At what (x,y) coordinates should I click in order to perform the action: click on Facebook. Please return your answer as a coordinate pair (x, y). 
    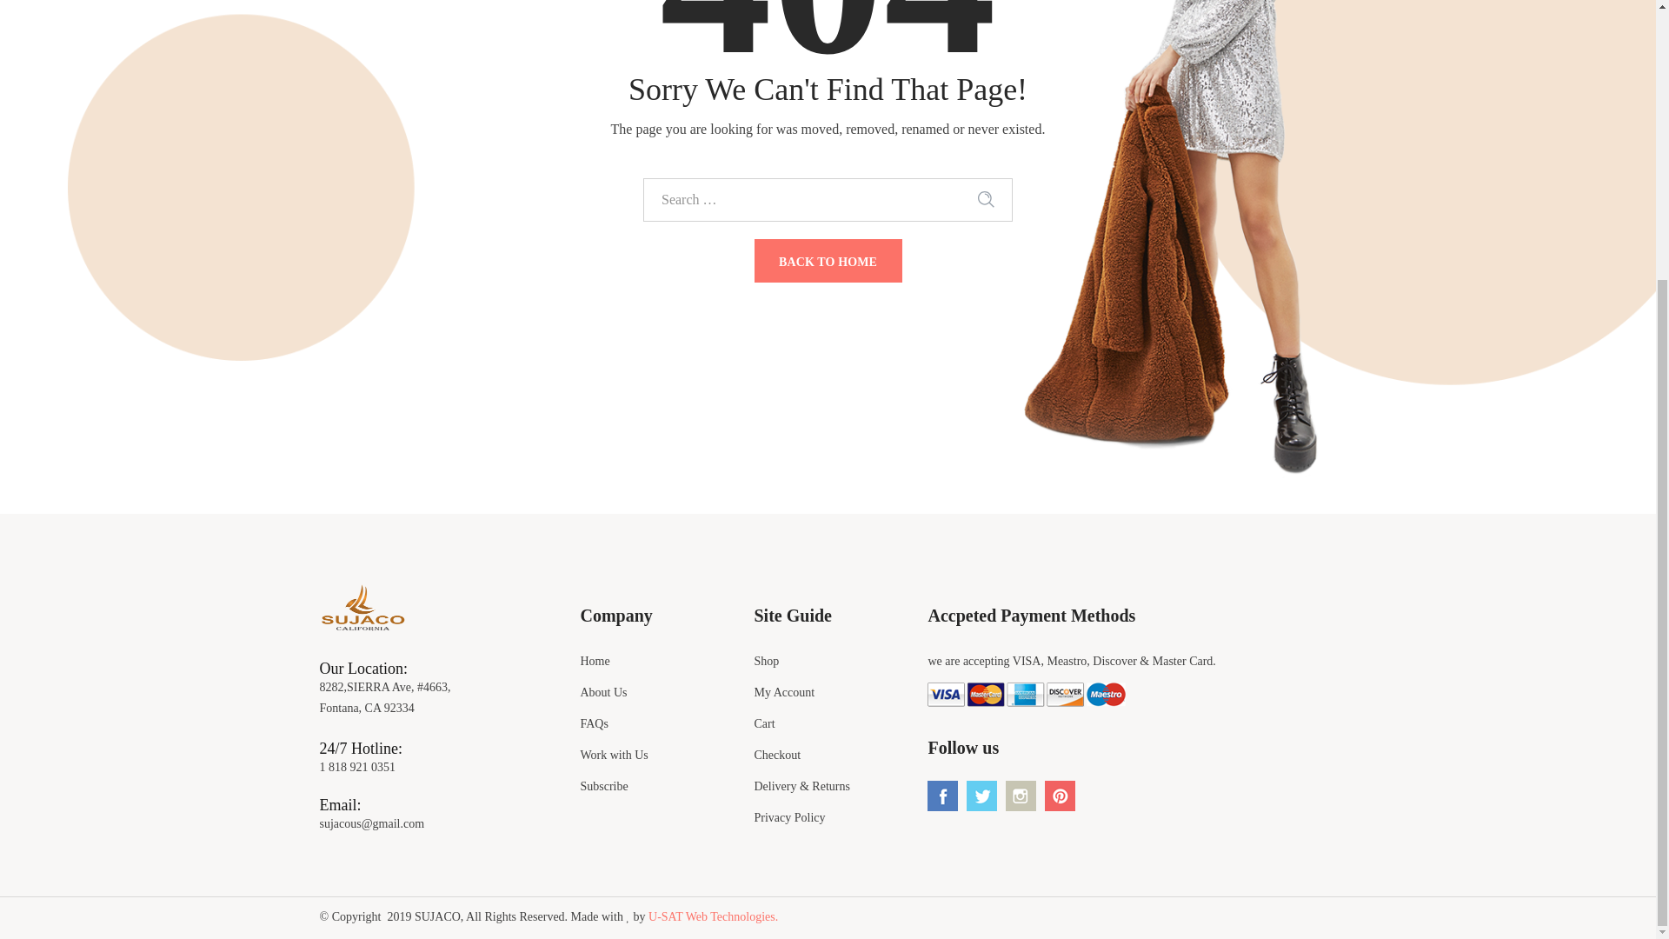
    Looking at the image, I should click on (942, 796).